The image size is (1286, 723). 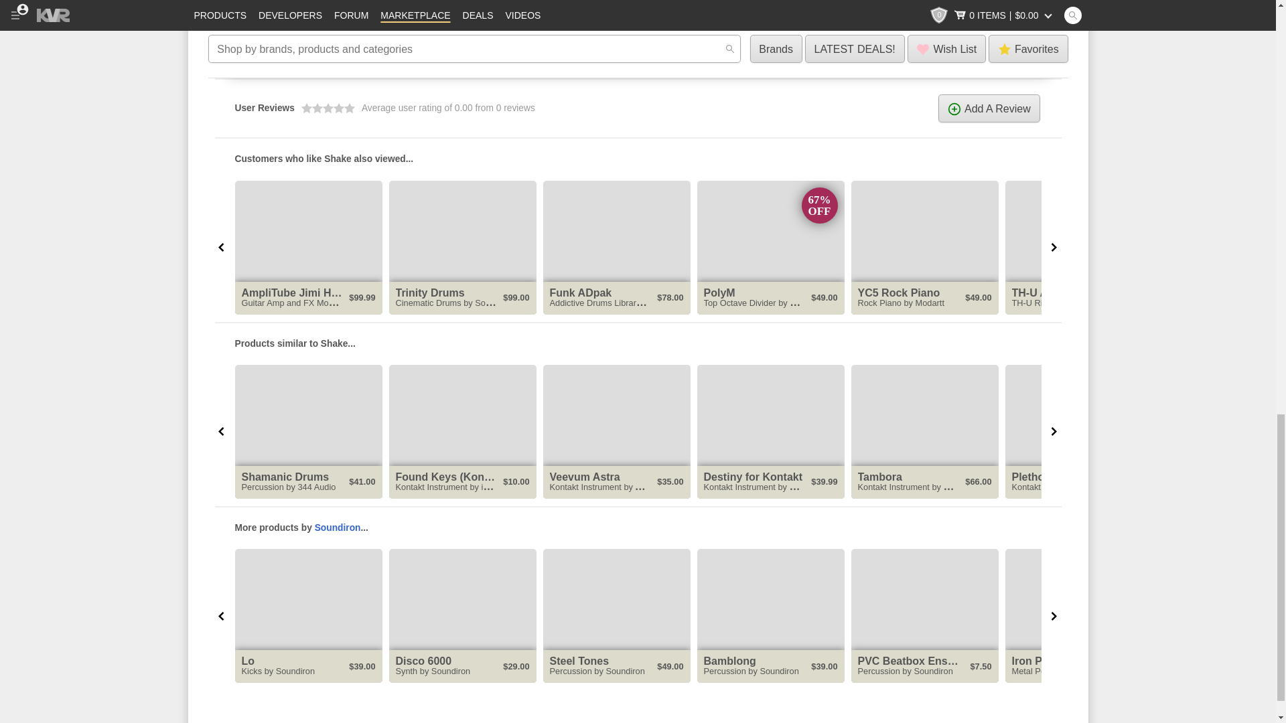 I want to click on Customers who like Shake also viewed..., so click(x=638, y=158).